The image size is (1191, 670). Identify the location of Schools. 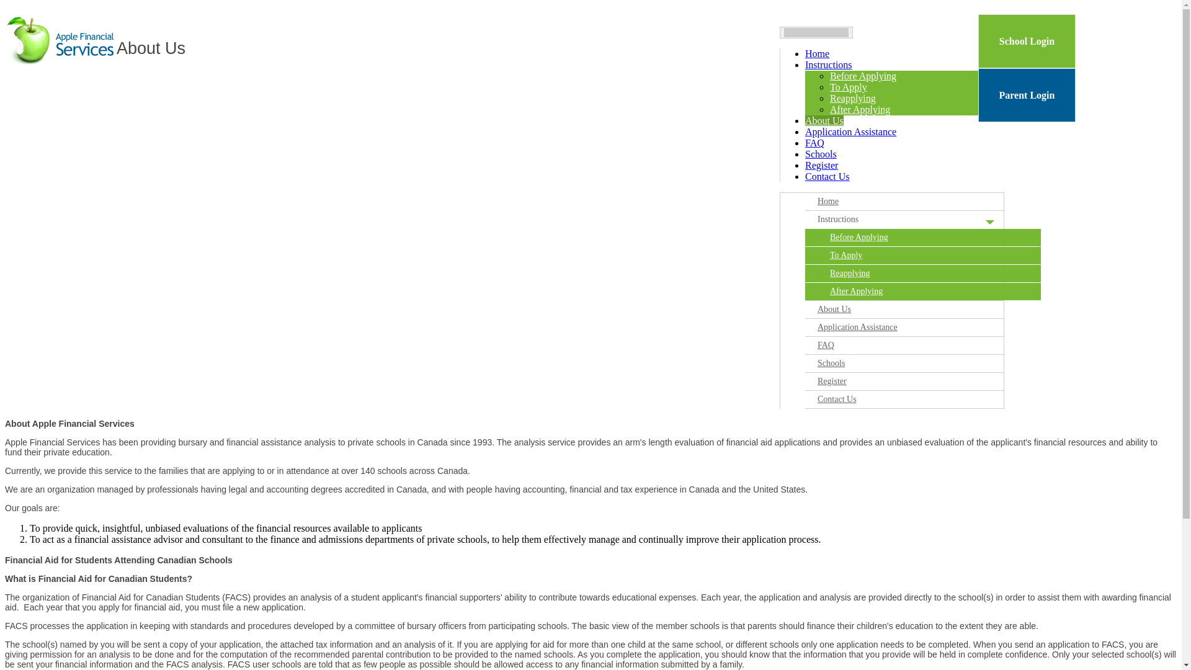
(917, 364).